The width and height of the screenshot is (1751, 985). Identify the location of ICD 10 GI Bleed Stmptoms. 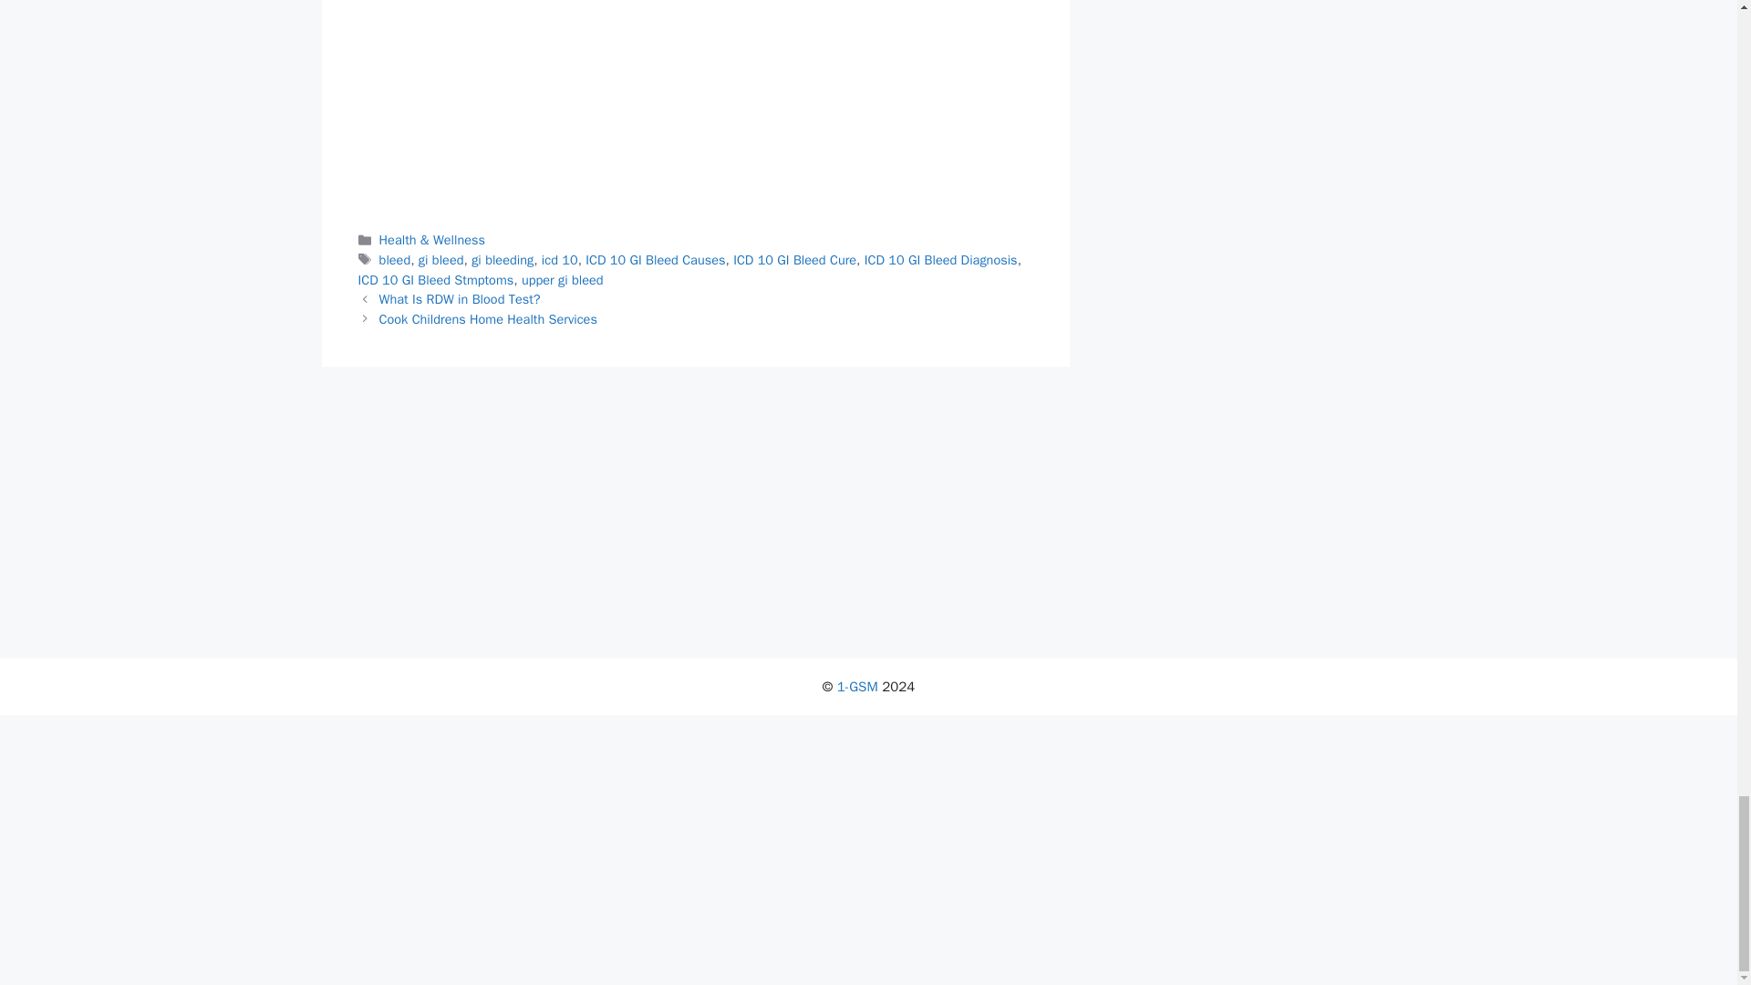
(434, 280).